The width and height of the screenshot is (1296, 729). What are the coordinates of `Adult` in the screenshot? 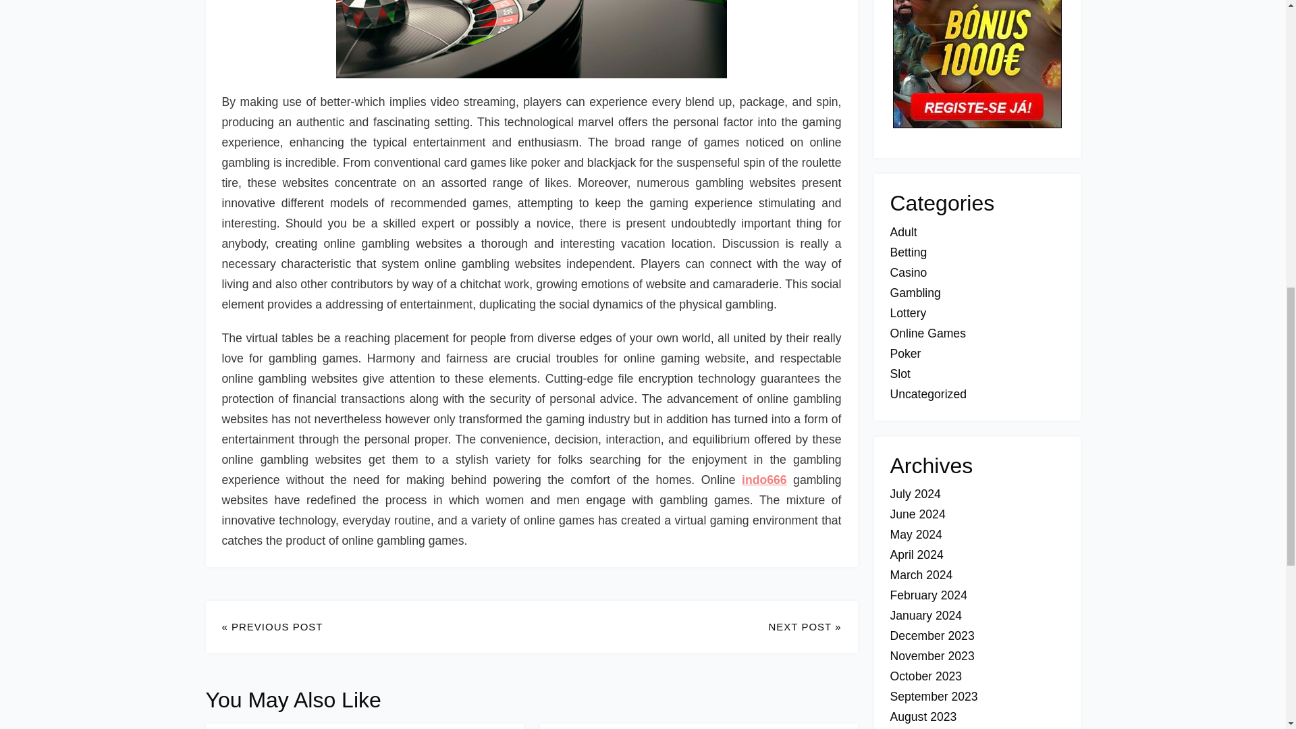 It's located at (902, 232).